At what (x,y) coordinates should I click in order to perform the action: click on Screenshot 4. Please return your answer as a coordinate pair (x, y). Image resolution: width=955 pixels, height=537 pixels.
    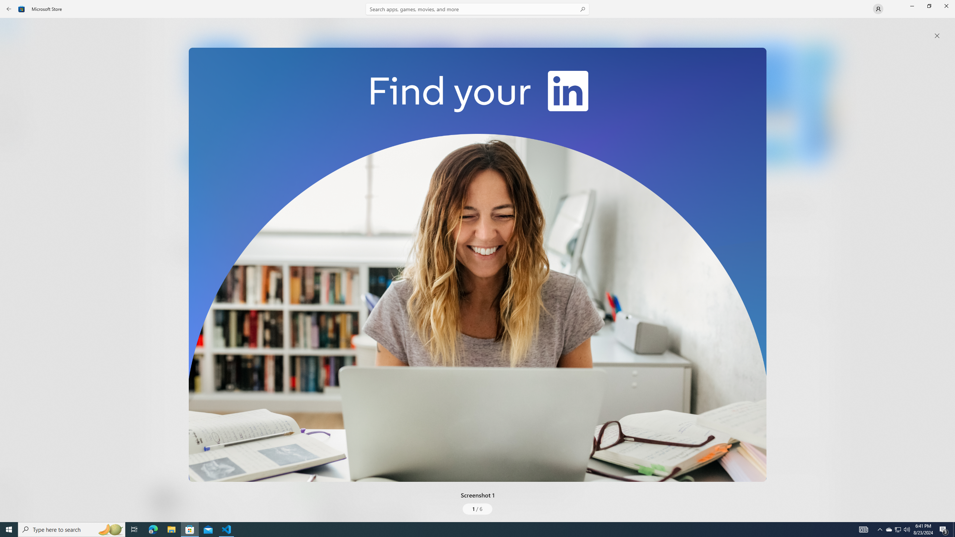
    Looking at the image, I should click on (818, 104).